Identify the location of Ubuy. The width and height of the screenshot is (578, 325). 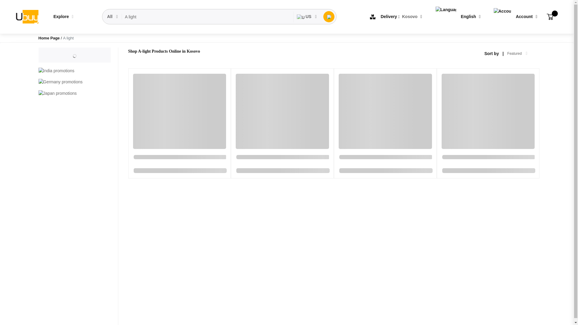
(26, 17).